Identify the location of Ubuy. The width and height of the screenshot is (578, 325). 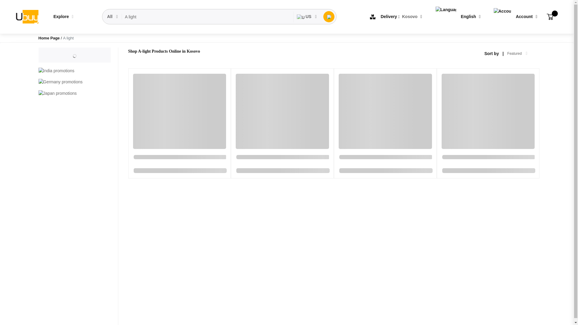
(26, 17).